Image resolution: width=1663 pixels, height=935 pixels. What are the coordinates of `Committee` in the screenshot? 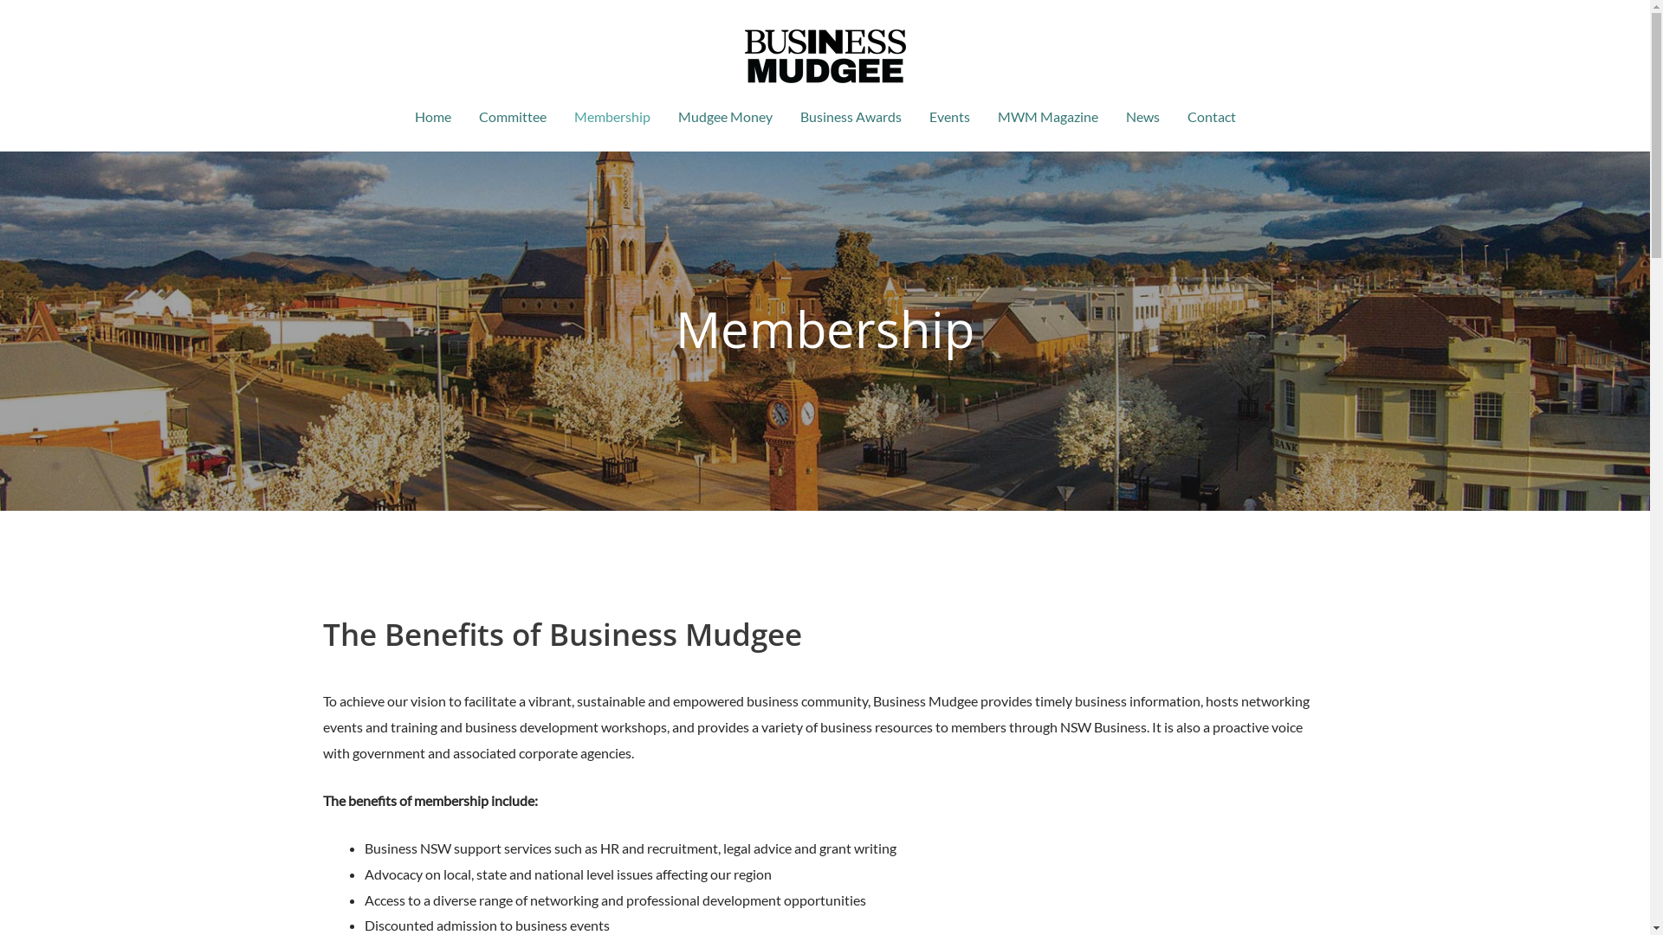 It's located at (512, 117).